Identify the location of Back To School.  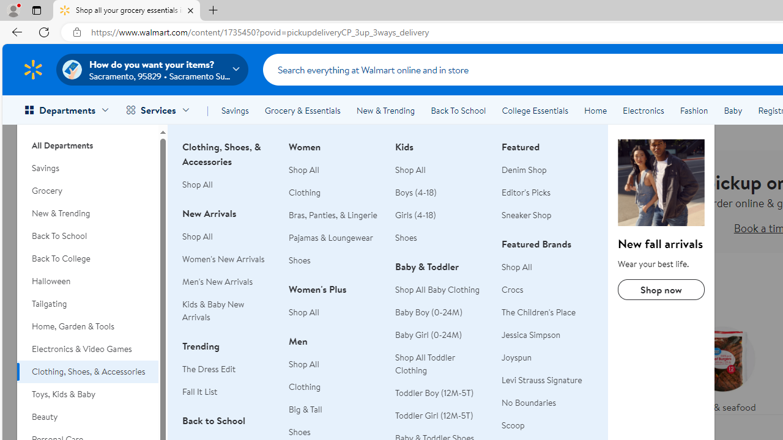
(87, 236).